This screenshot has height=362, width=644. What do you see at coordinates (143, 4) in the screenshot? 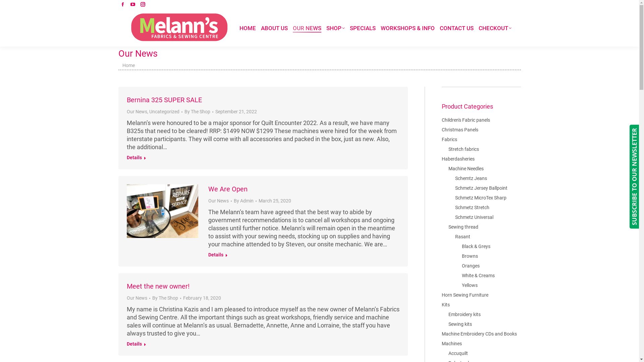
I see `Instagram page opens in new window` at bounding box center [143, 4].